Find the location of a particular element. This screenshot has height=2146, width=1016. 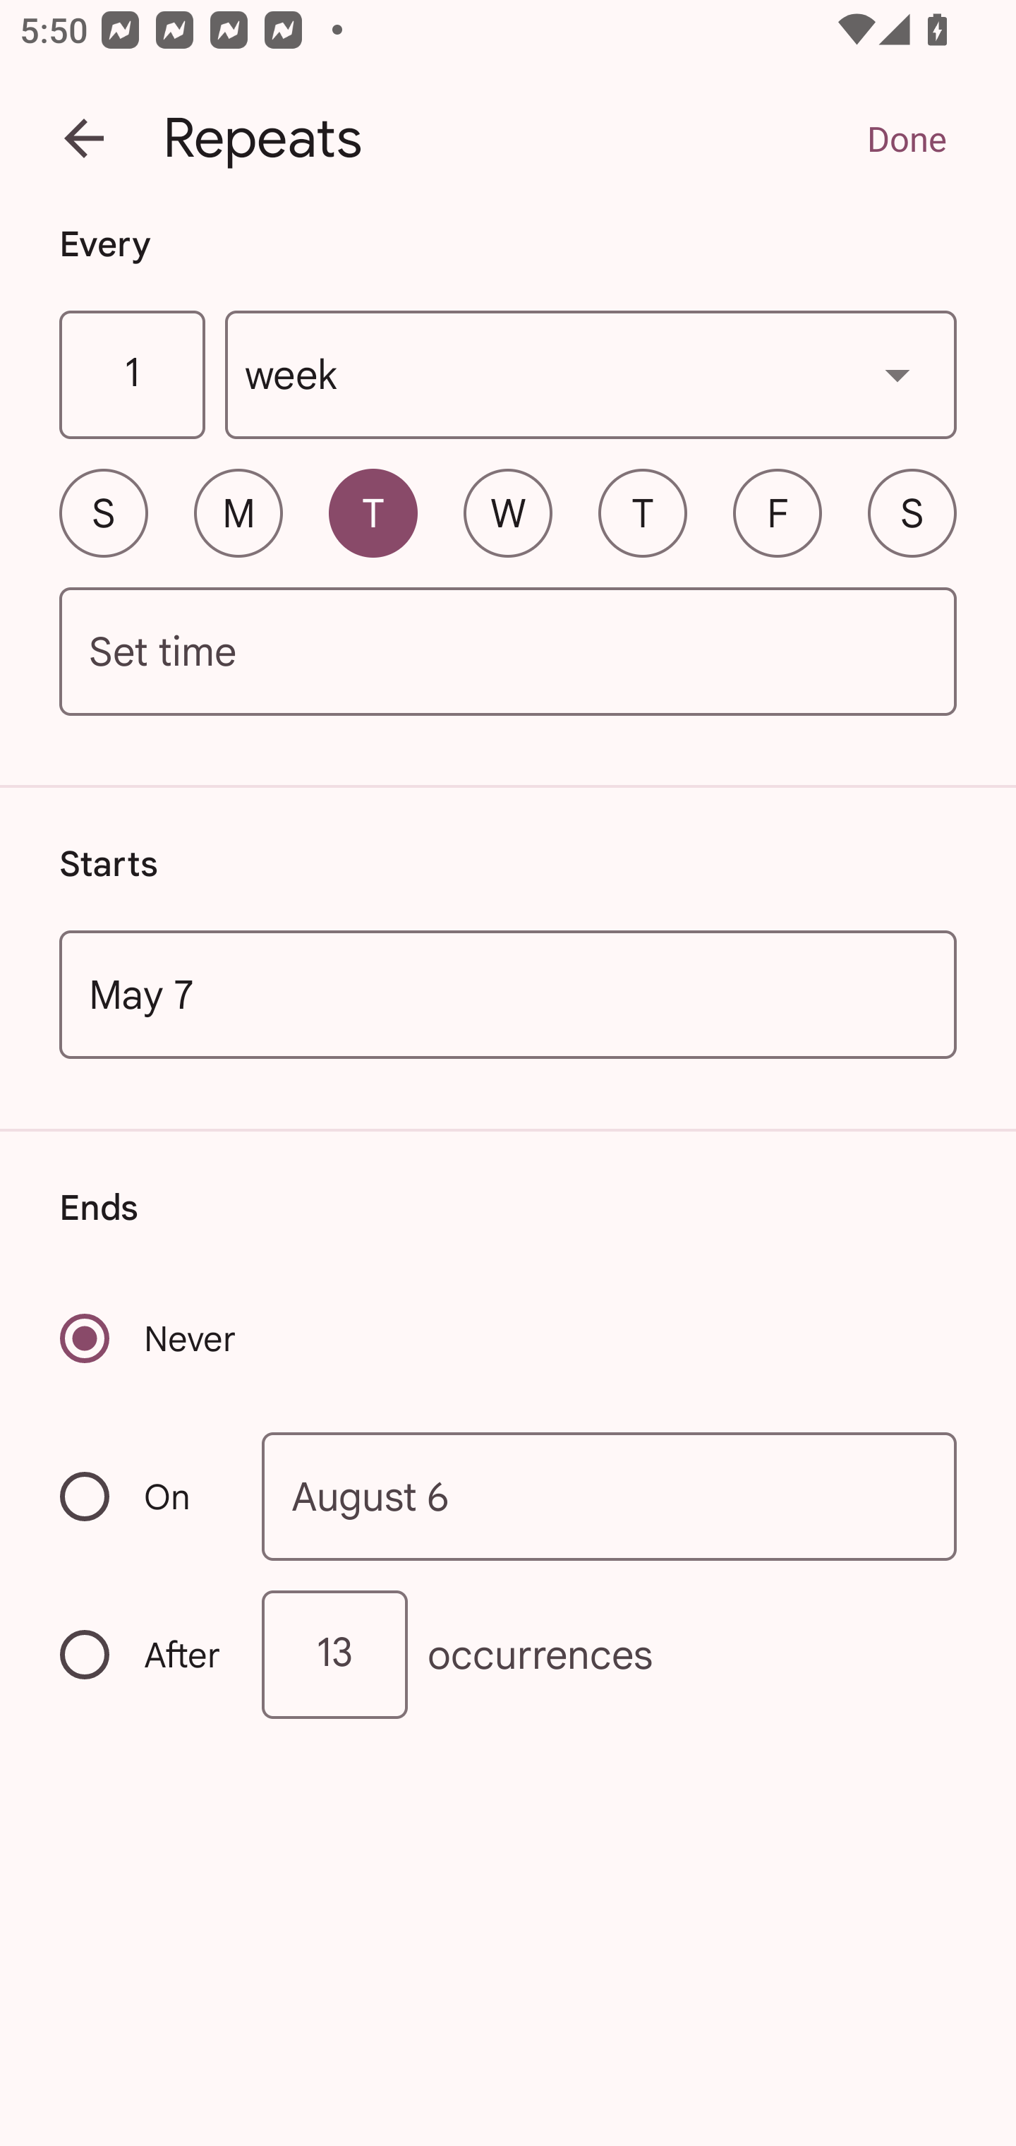

T Thursday is located at coordinates (642, 512).